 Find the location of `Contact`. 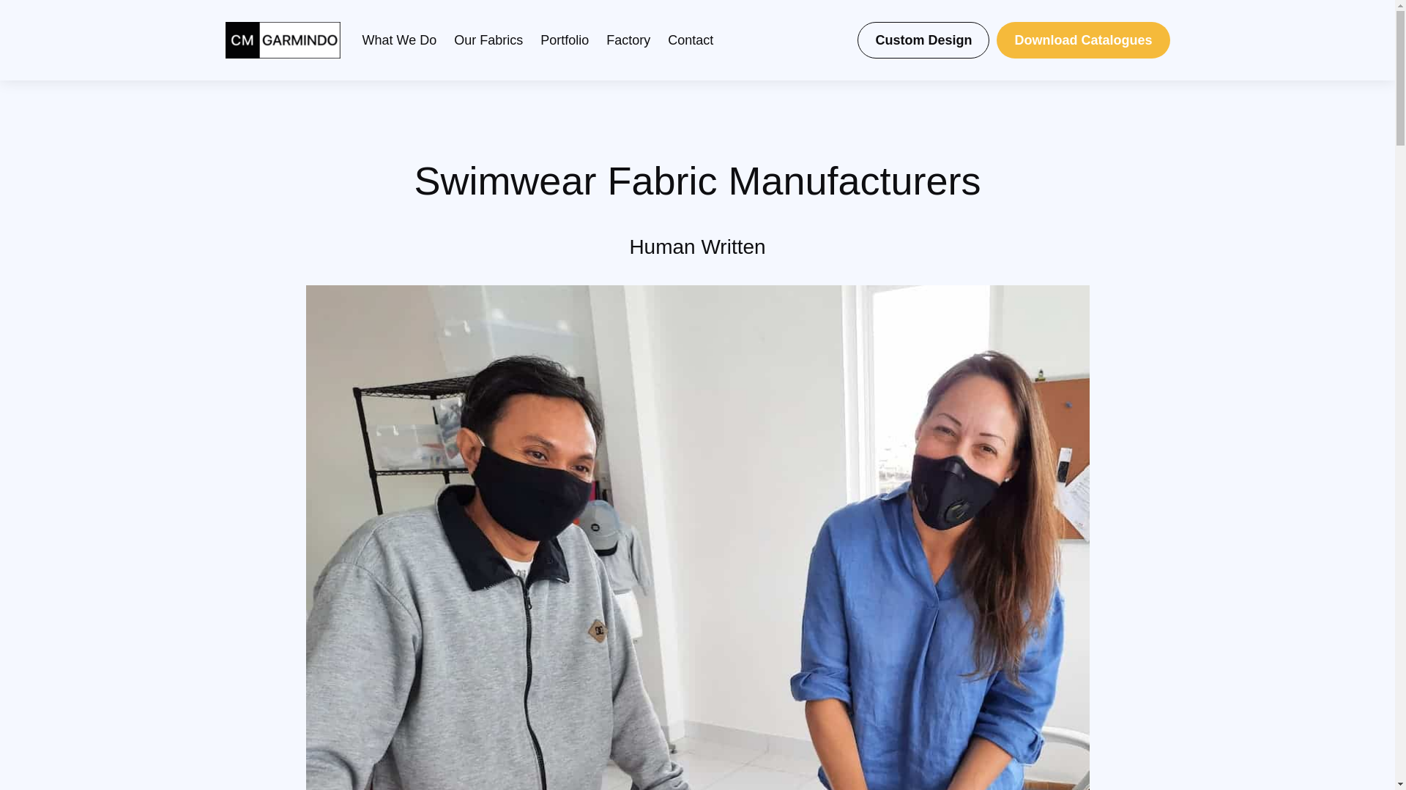

Contact is located at coordinates (690, 41).